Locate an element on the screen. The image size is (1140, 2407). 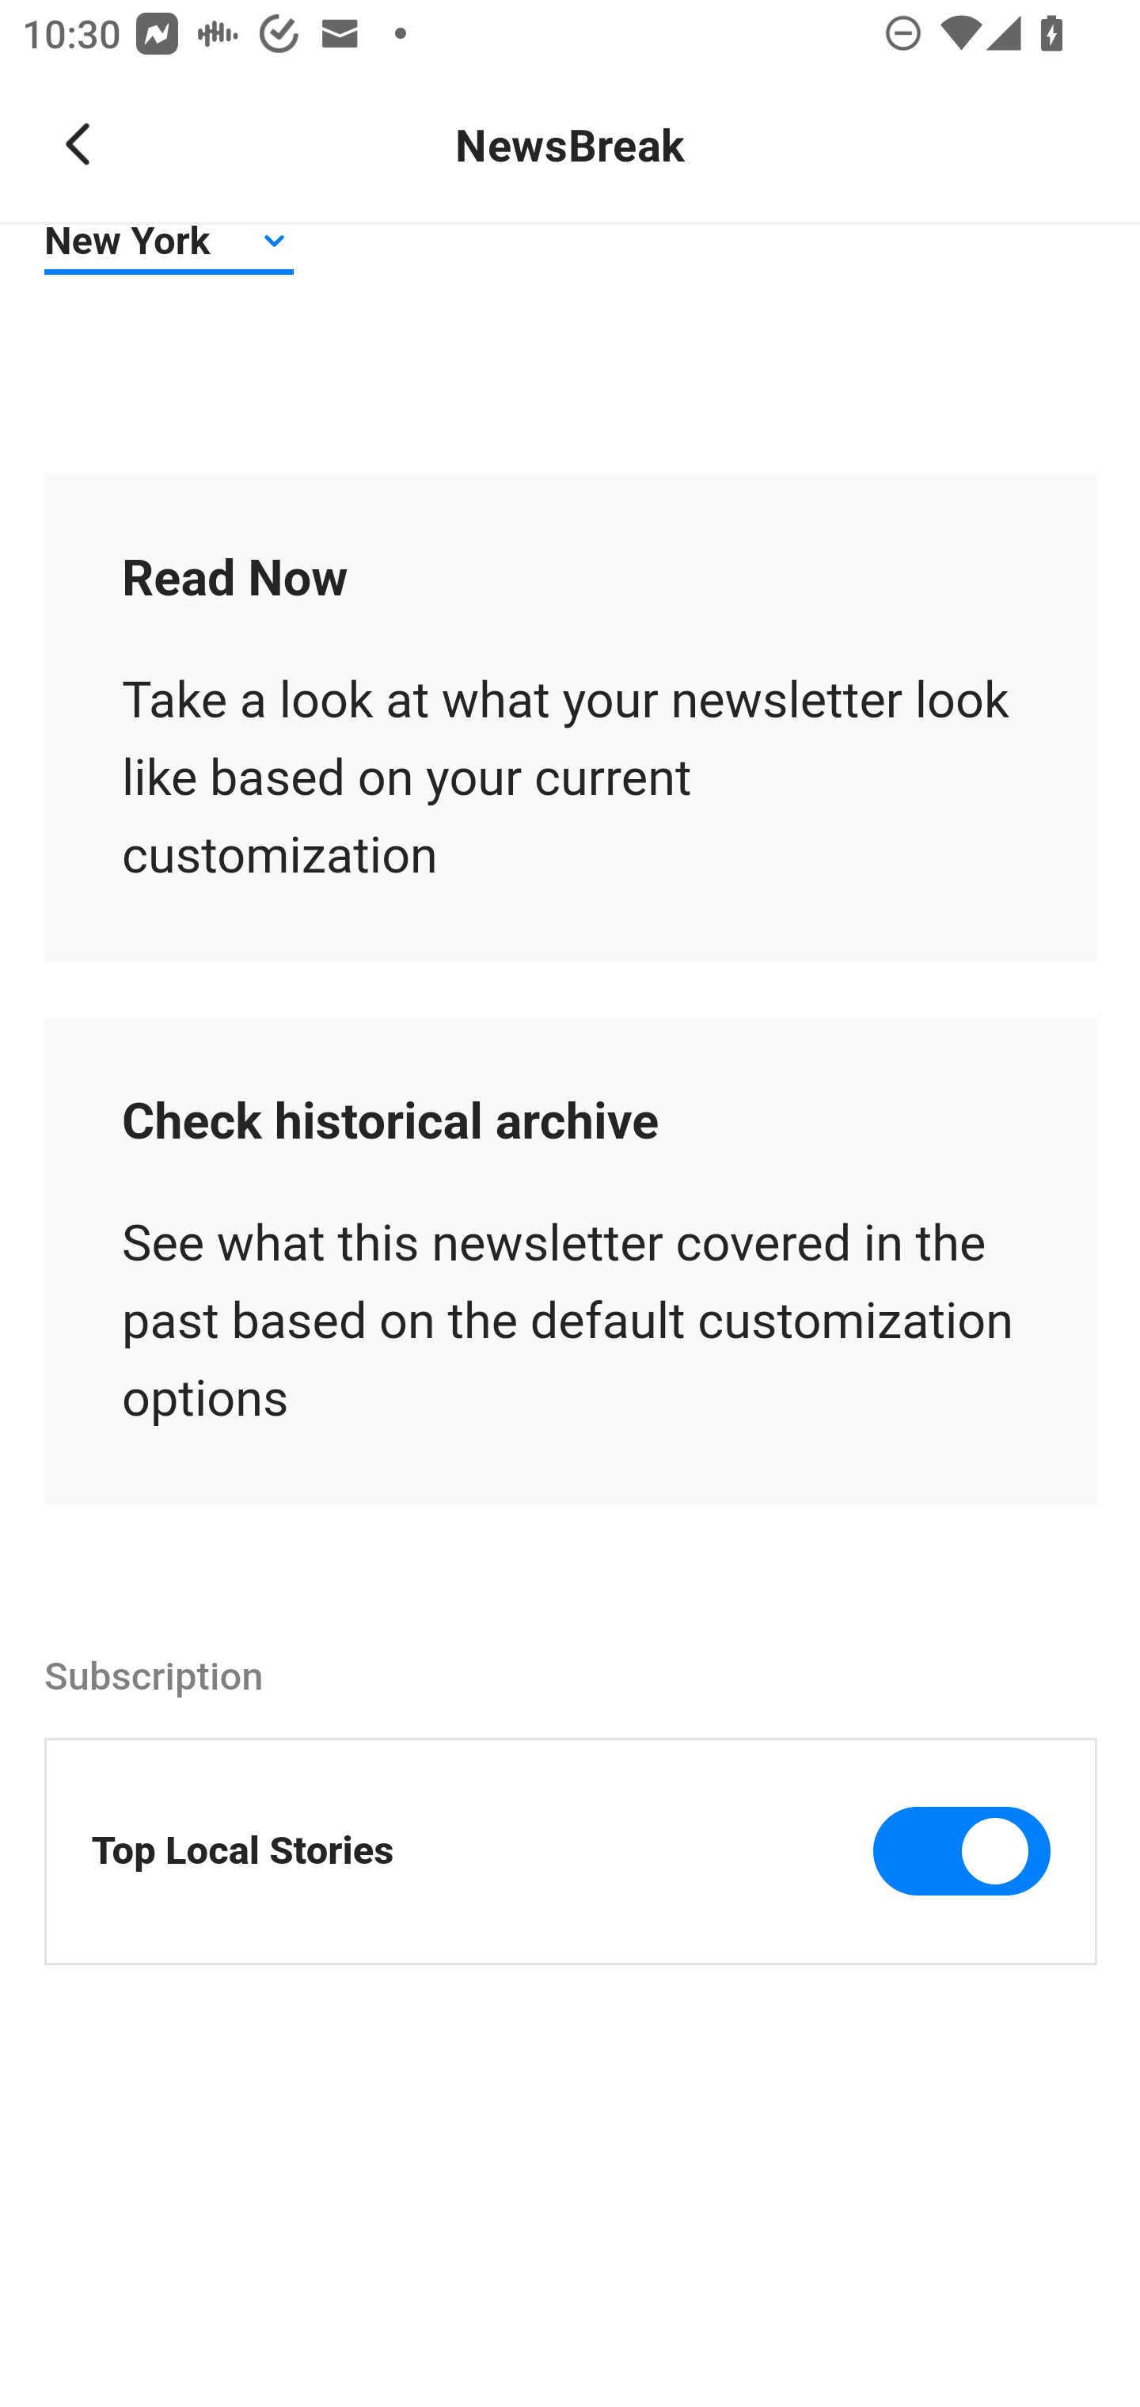
New York is located at coordinates (170, 247).